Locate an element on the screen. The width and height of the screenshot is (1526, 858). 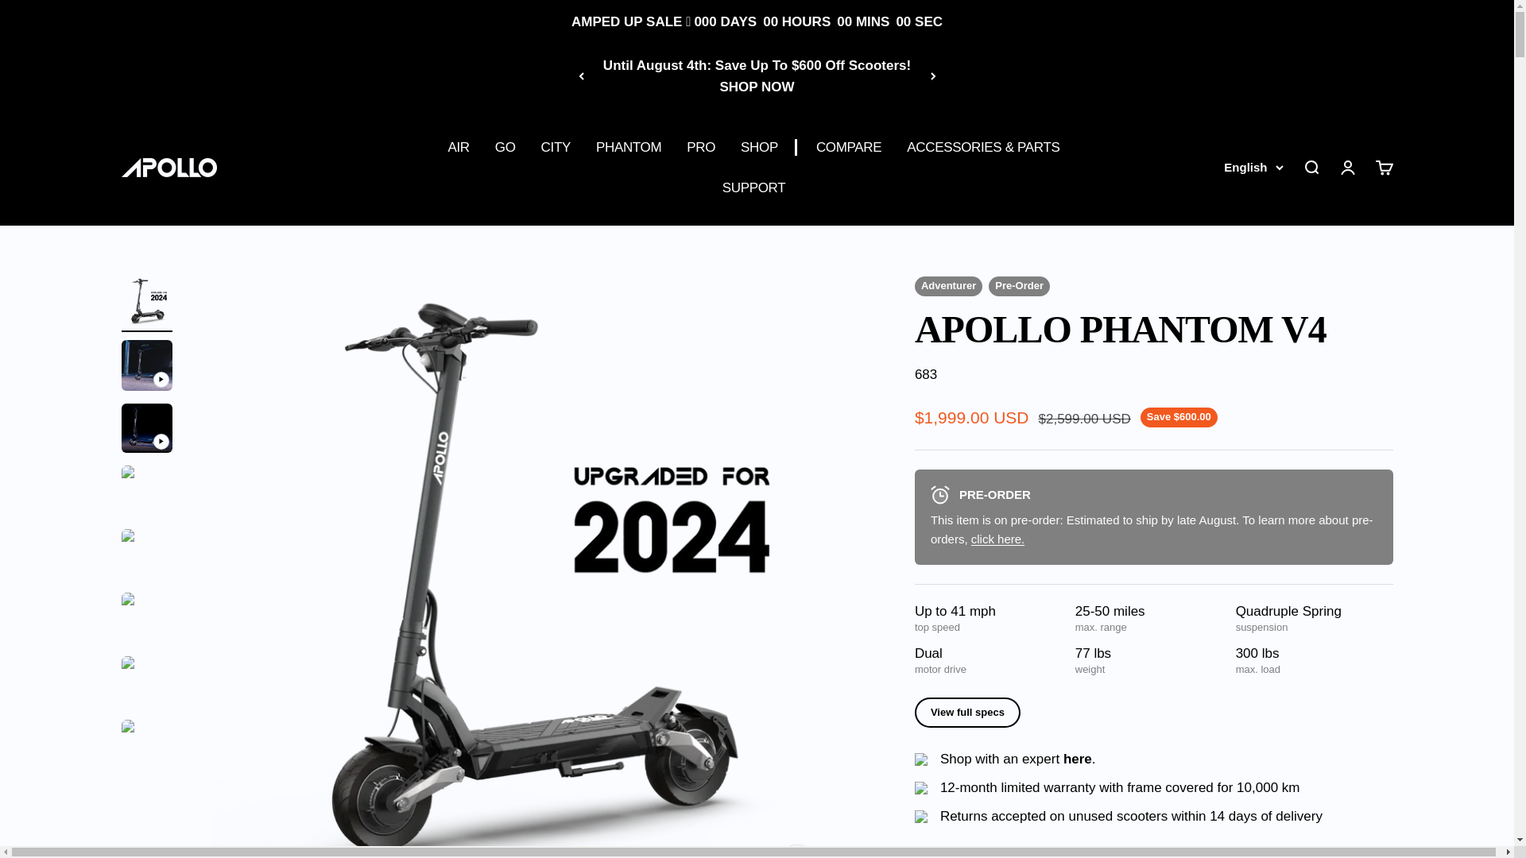
English is located at coordinates (1253, 167).